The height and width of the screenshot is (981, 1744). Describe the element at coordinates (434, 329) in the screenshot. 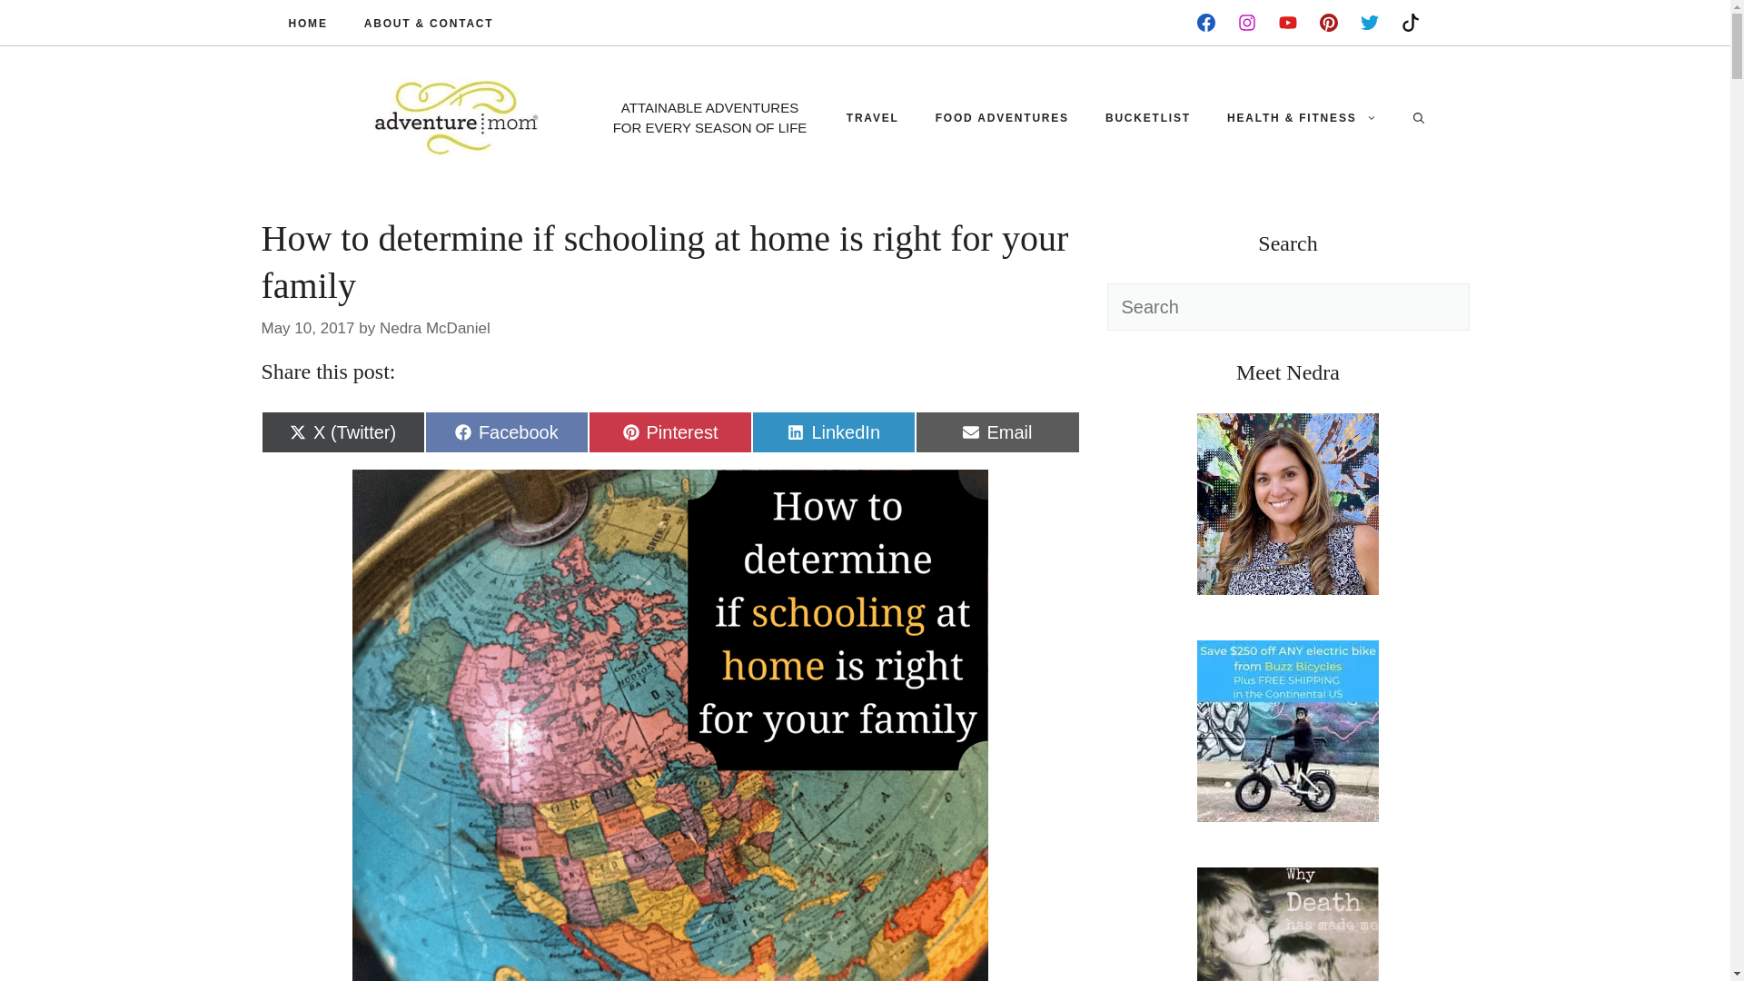

I see `TRAVEL` at that location.